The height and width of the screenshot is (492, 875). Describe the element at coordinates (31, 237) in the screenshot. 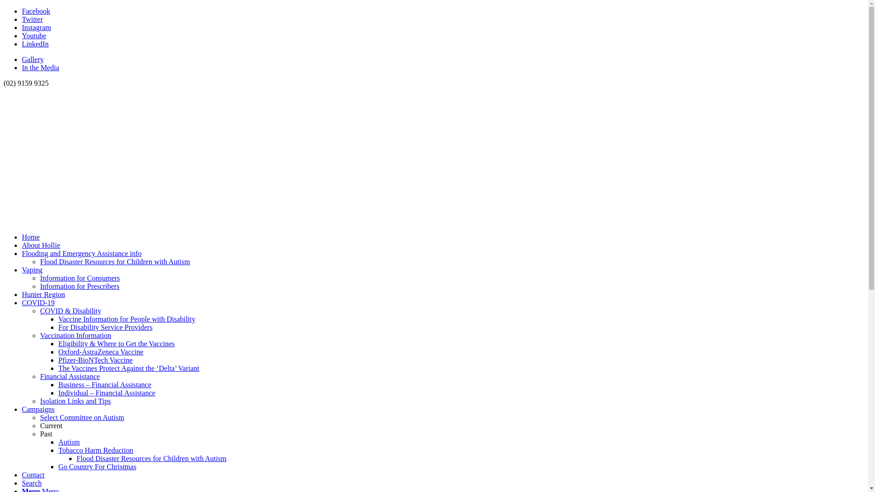

I see `Home` at that location.